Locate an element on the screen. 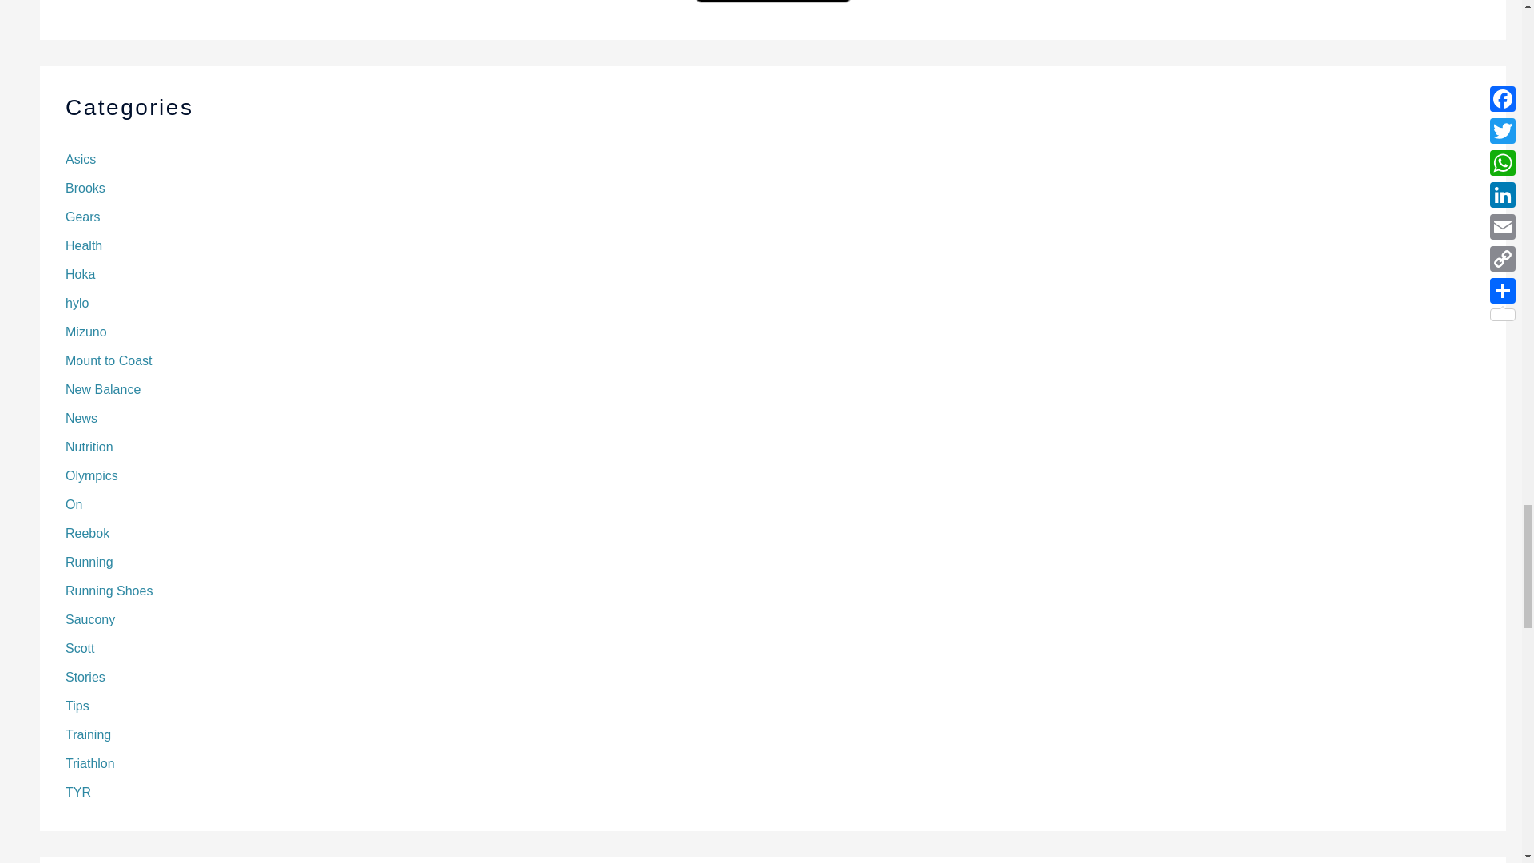 This screenshot has height=863, width=1534. Asics is located at coordinates (80, 160).